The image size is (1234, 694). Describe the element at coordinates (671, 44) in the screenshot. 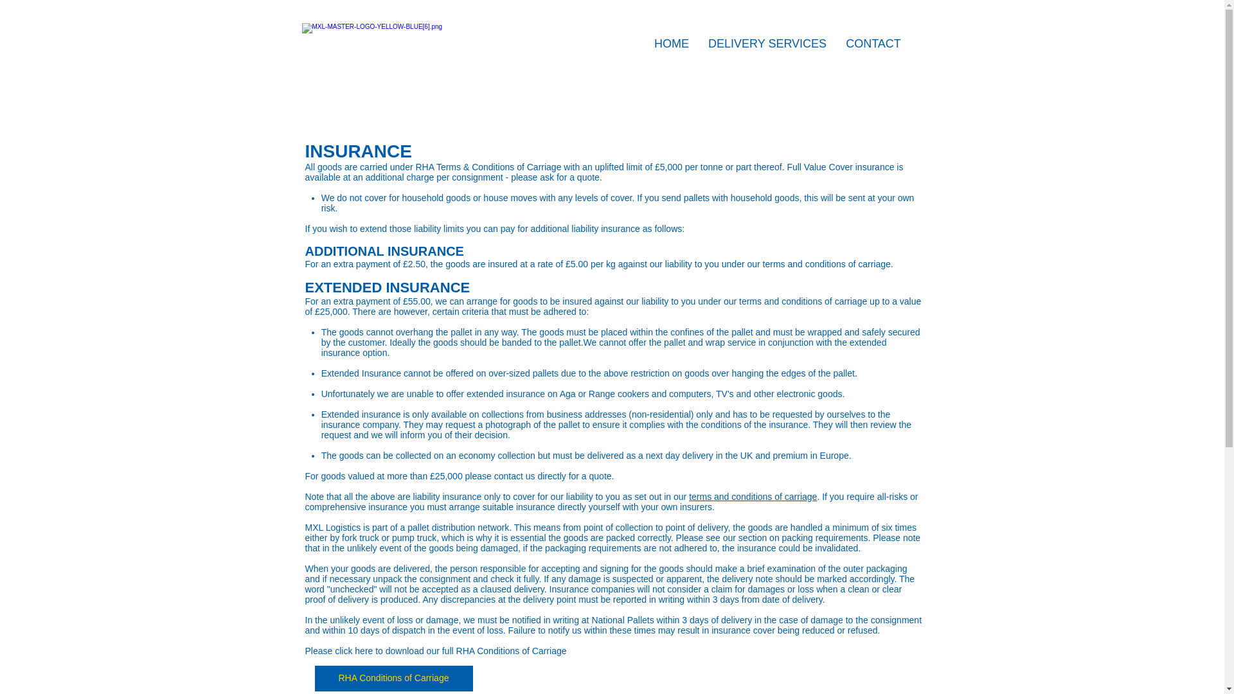

I see `HOME` at that location.